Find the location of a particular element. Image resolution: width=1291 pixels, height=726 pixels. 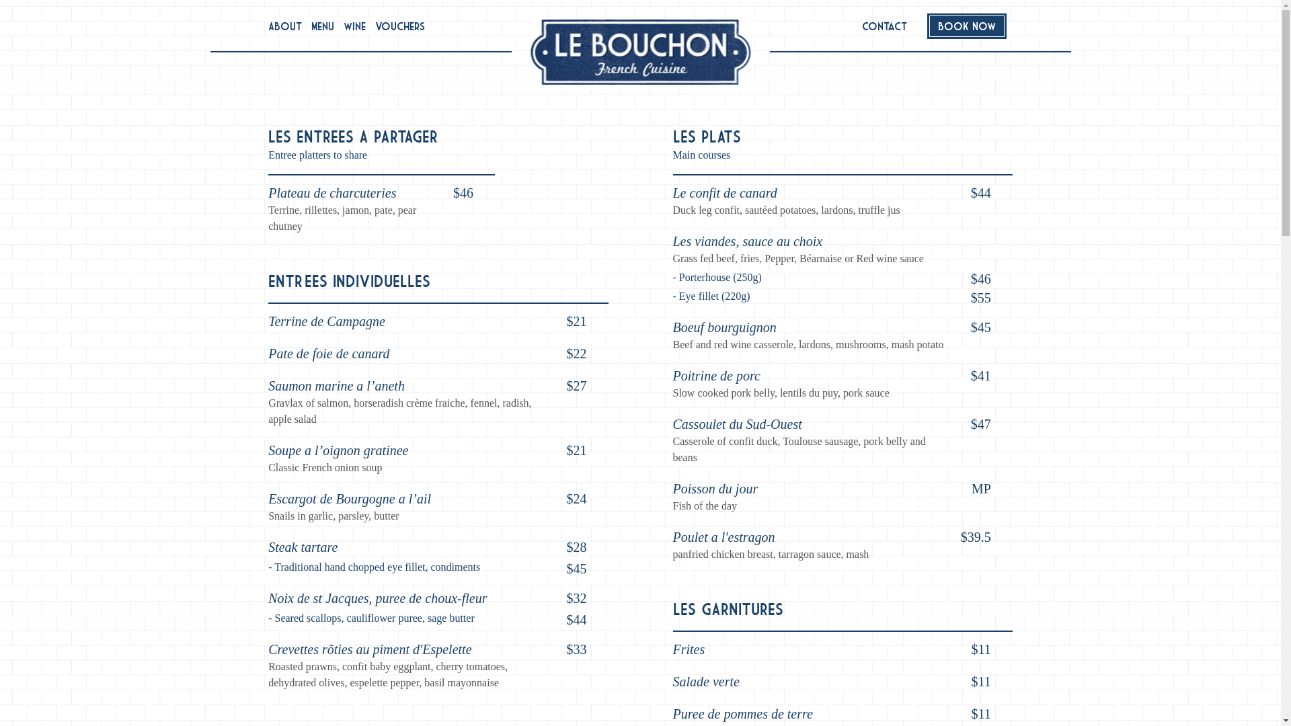

Vouchers is located at coordinates (400, 26).